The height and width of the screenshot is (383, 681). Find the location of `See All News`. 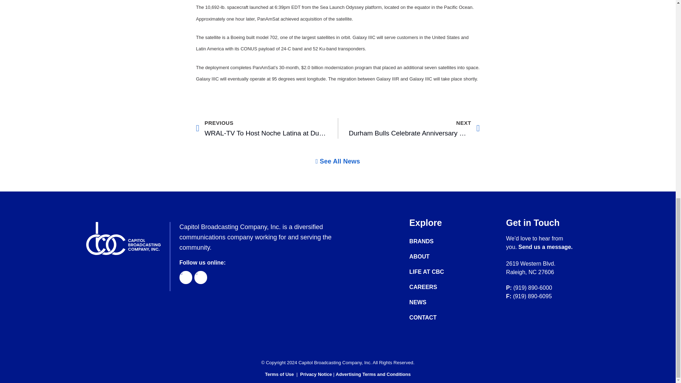

See All News is located at coordinates (279, 374).